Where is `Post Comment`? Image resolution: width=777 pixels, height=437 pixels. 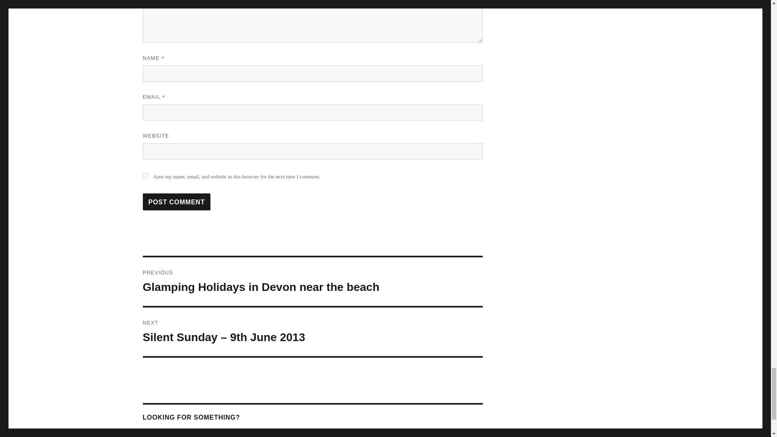 Post Comment is located at coordinates (176, 202).